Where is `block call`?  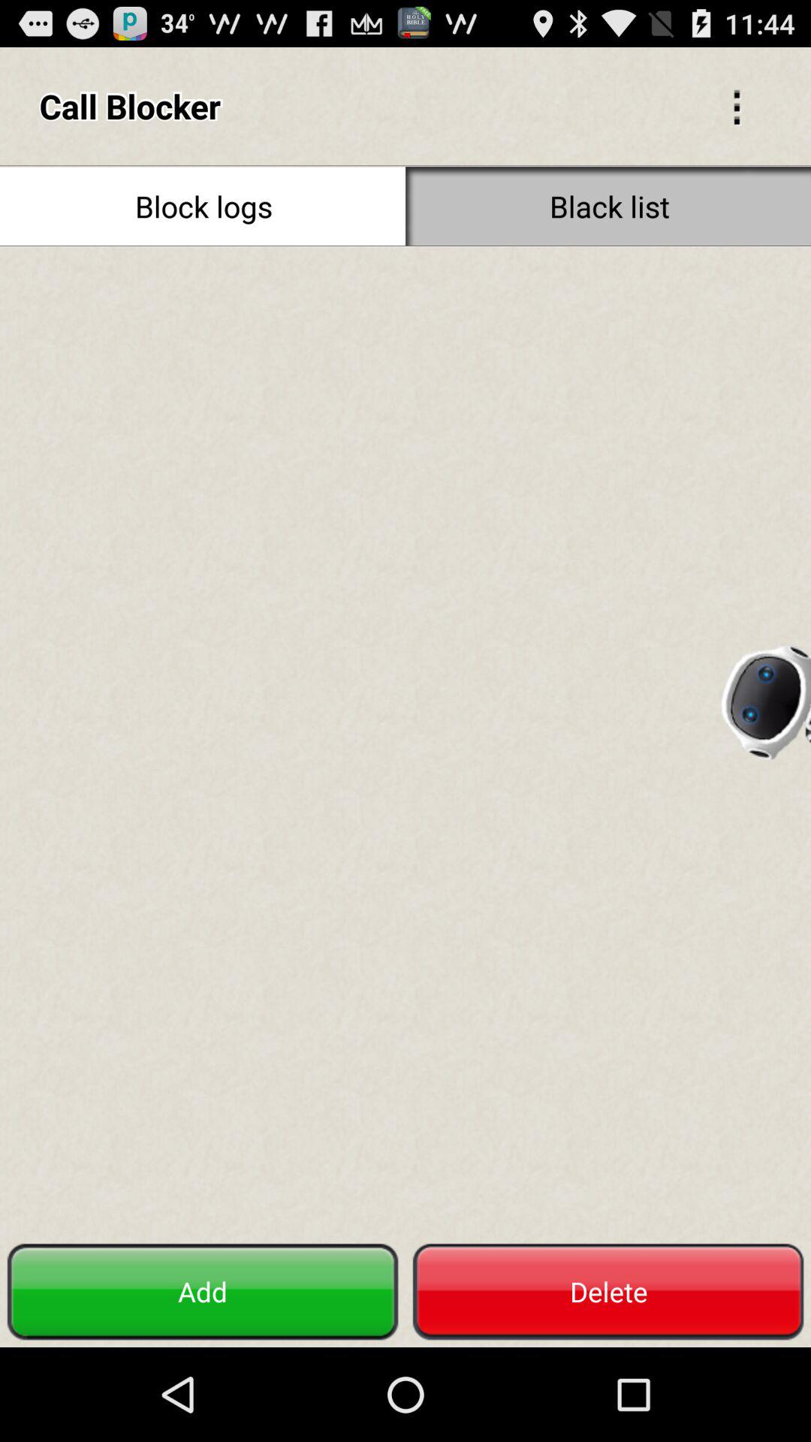
block call is located at coordinates (405, 741).